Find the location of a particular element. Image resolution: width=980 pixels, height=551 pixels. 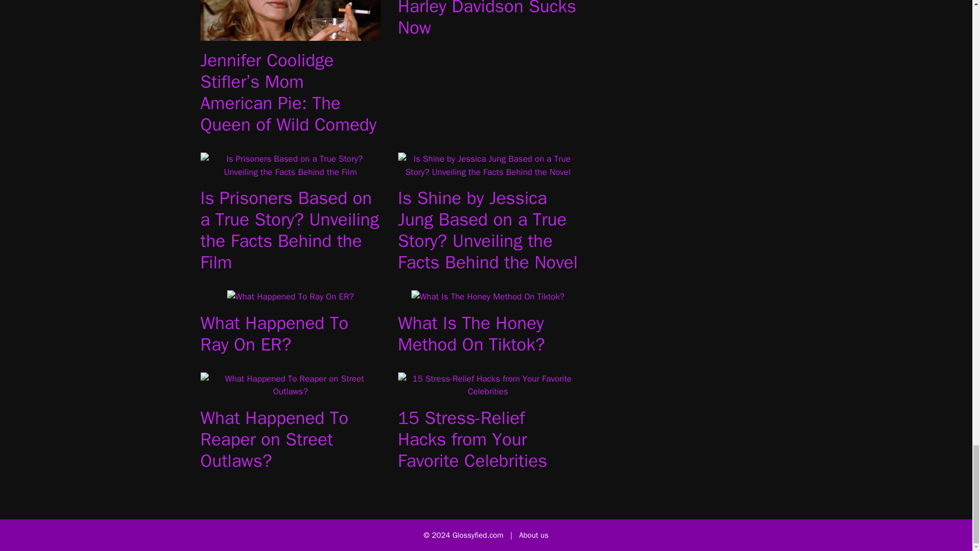

What Happened To Reaper on Street Outlaws? is located at coordinates (274, 439).